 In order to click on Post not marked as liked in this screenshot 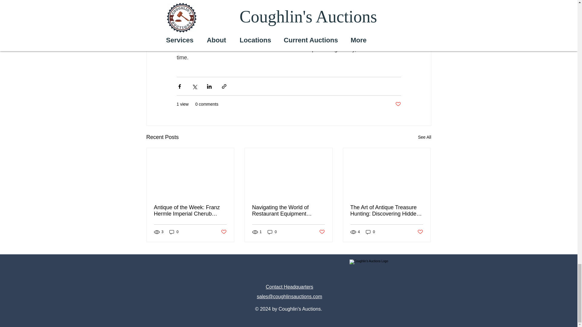, I will do `click(223, 232)`.